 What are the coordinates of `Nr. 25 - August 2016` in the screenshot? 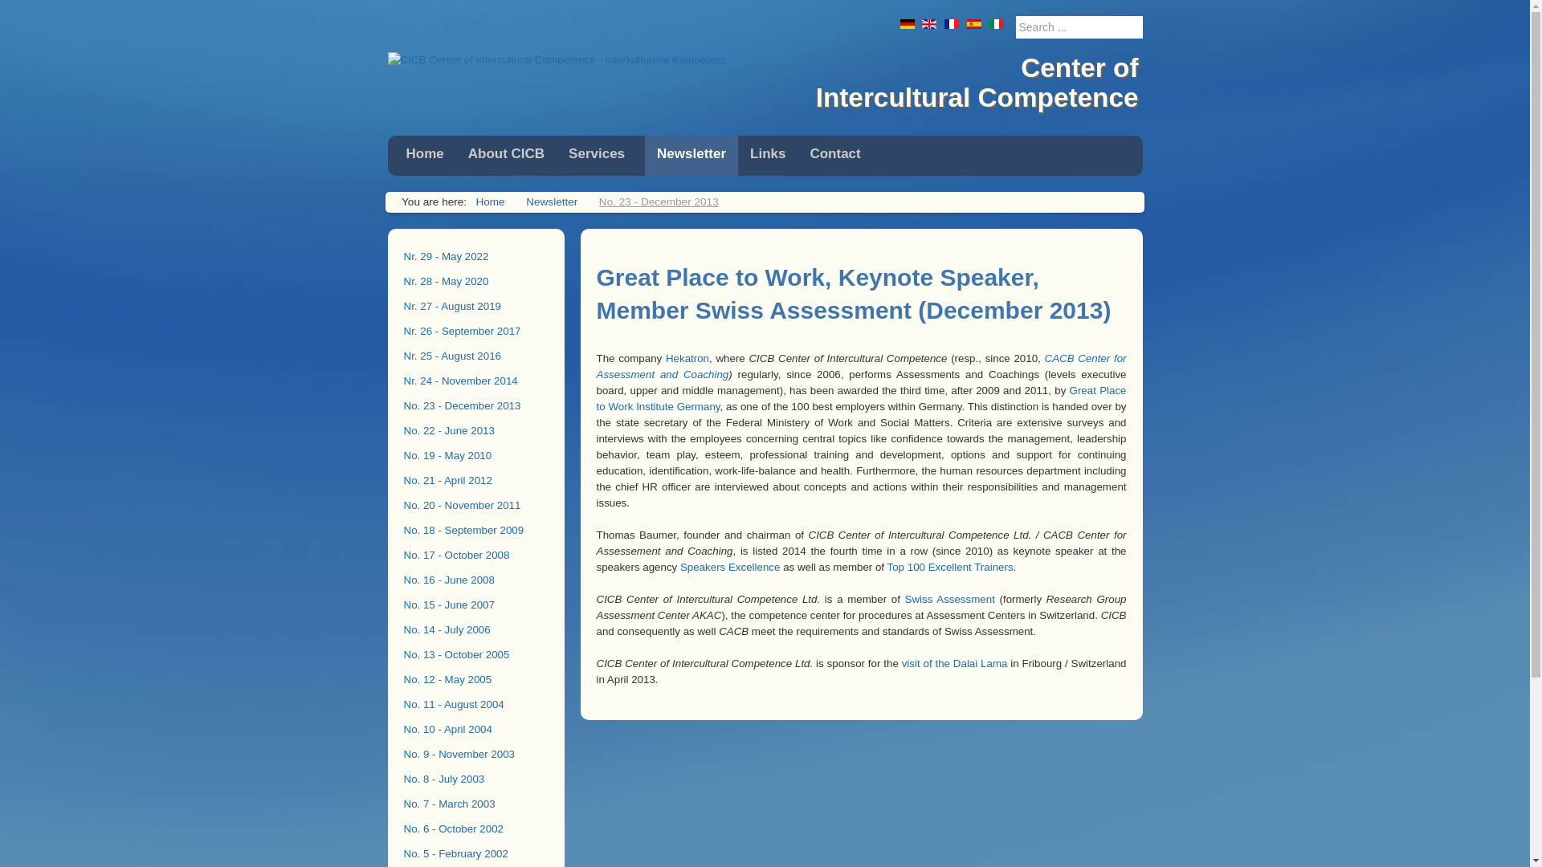 It's located at (475, 356).